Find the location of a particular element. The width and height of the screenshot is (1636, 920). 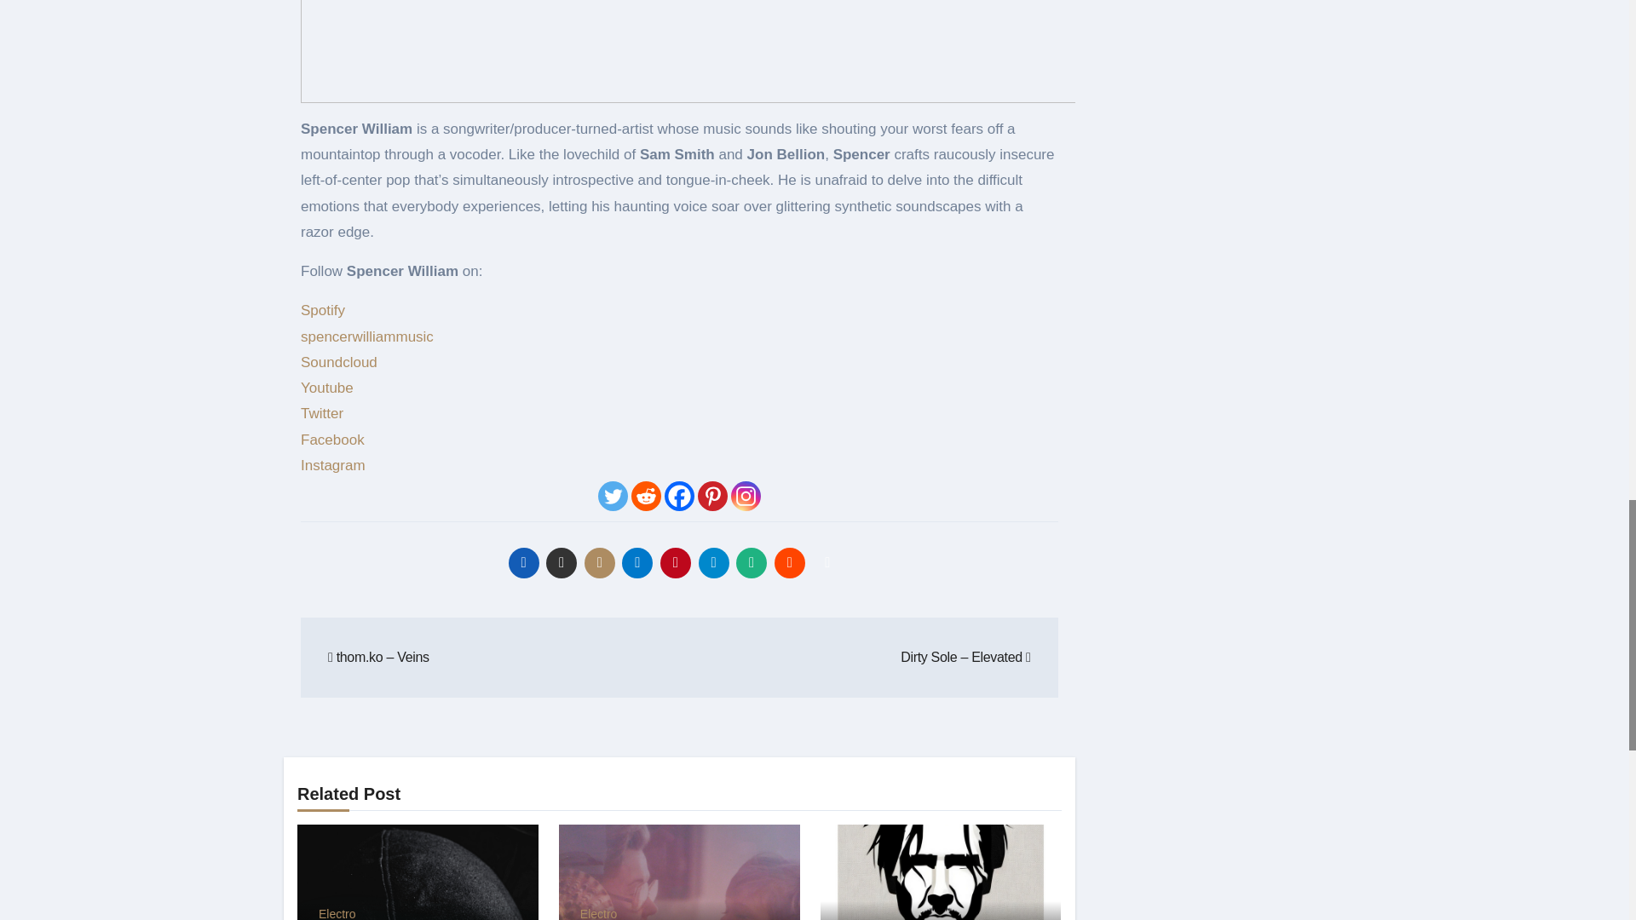

Facebook is located at coordinates (332, 440).